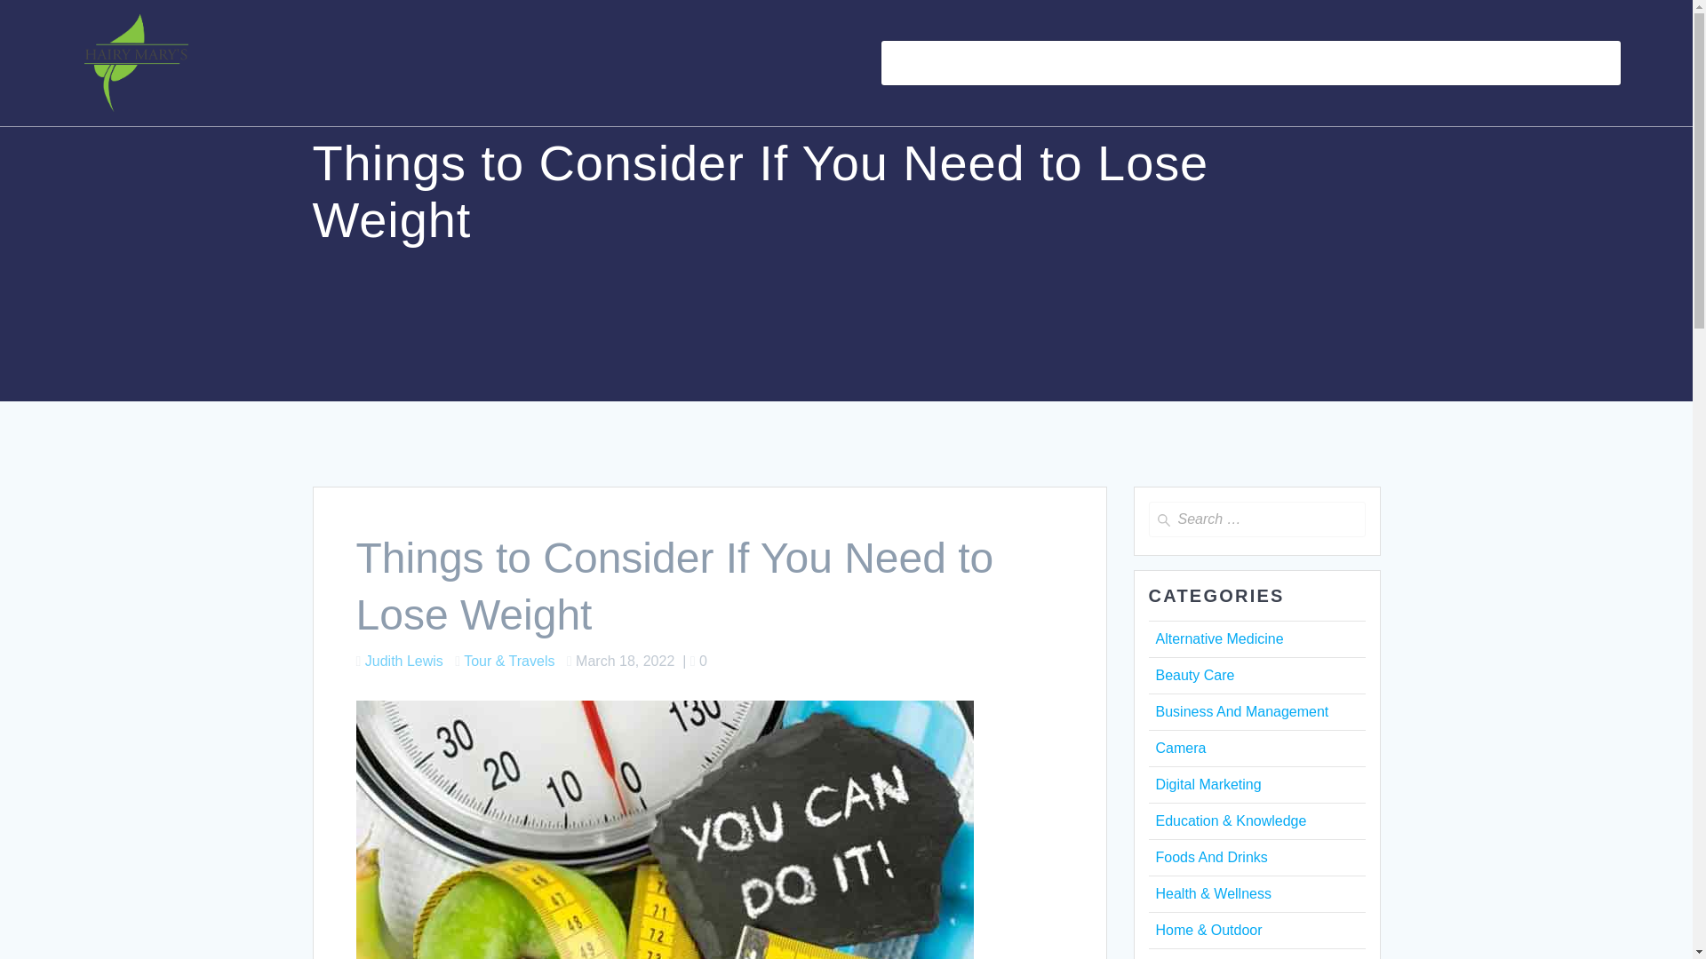 Image resolution: width=1706 pixels, height=959 pixels. I want to click on Judith Lewis, so click(403, 661).